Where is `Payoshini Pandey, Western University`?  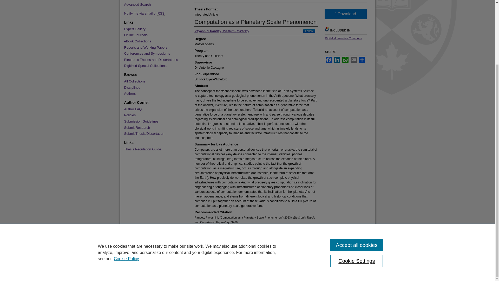 Payoshini Pandey, Western University is located at coordinates (222, 31).